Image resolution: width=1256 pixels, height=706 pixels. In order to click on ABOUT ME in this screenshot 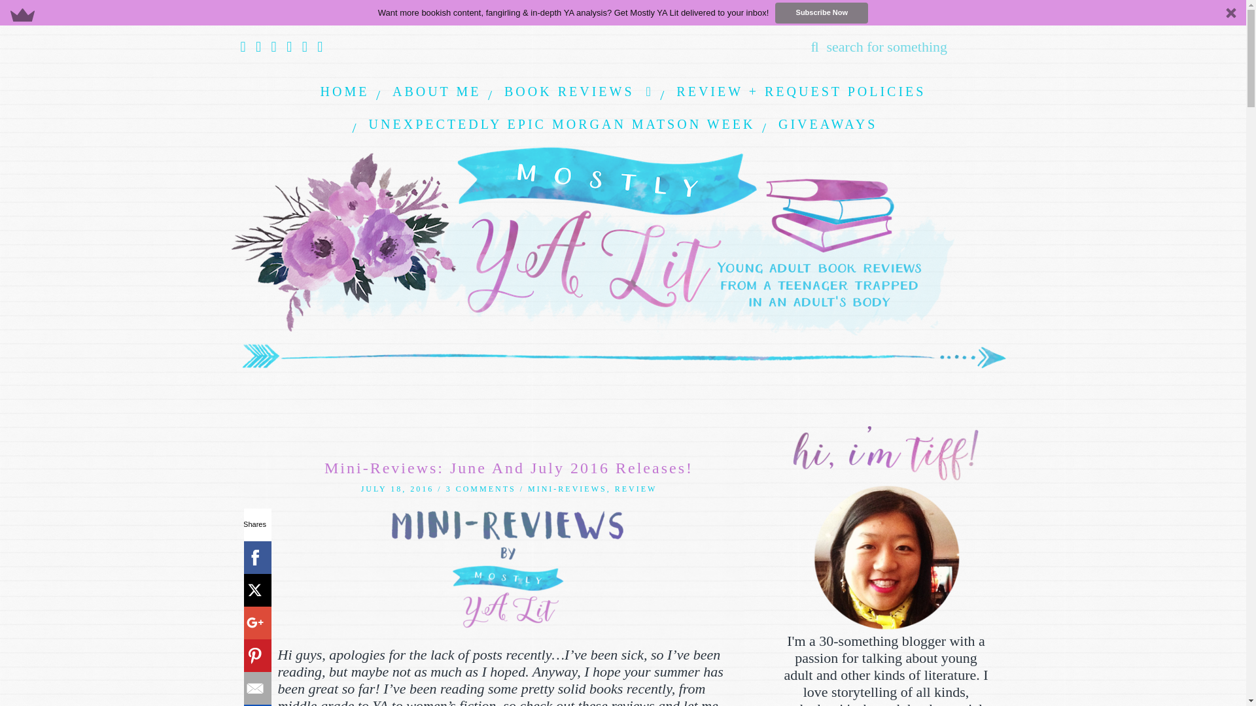, I will do `click(437, 92)`.